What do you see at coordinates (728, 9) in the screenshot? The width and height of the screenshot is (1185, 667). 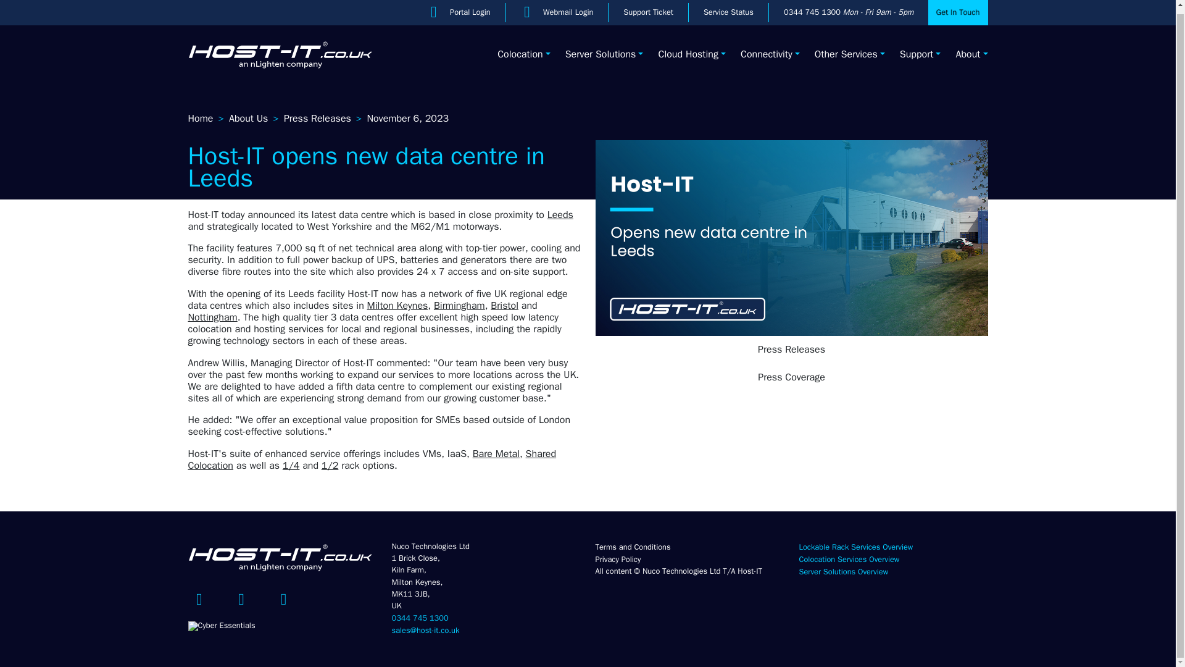 I see `Service Status` at bounding box center [728, 9].